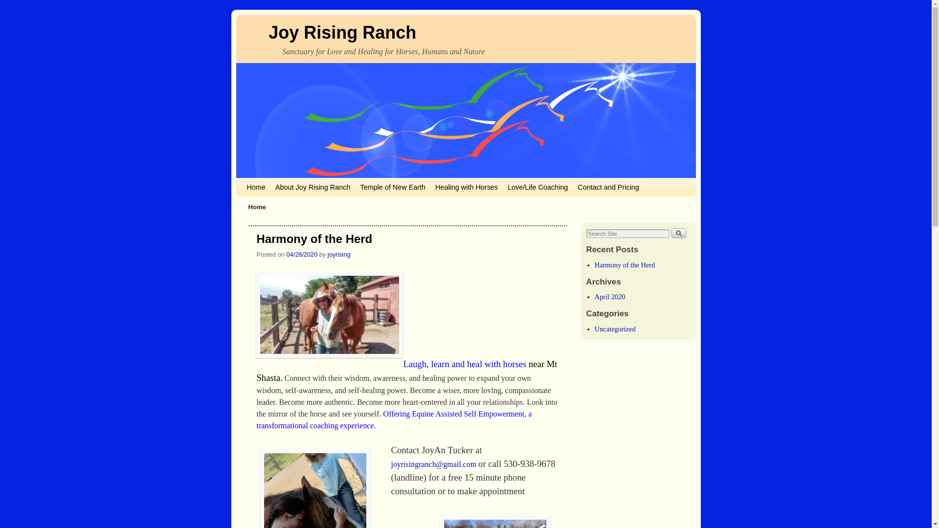  What do you see at coordinates (608, 187) in the screenshot?
I see `Contact and Pricing` at bounding box center [608, 187].